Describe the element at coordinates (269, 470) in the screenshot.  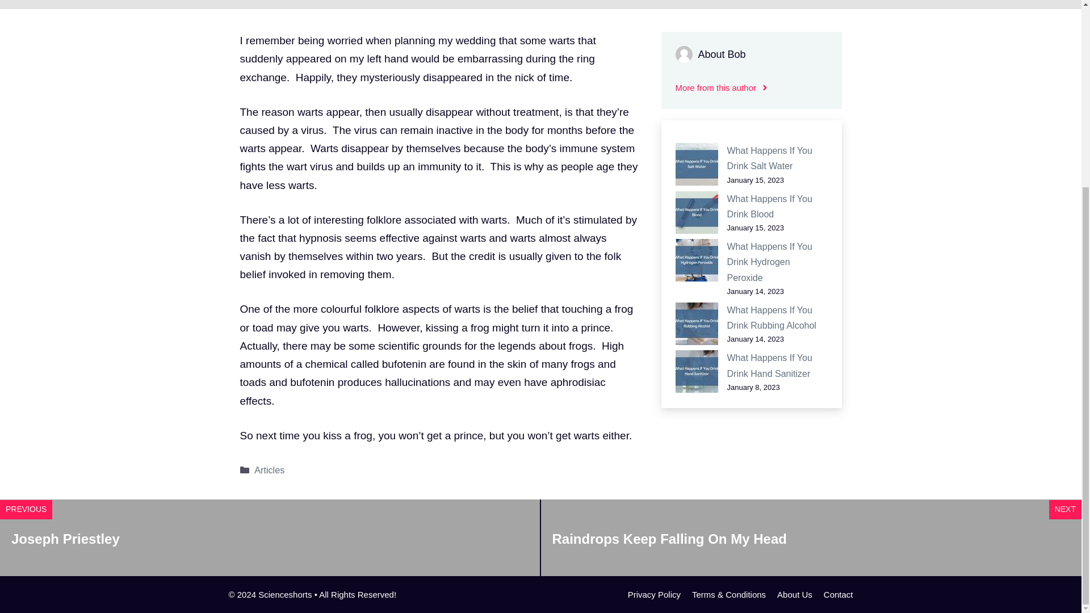
I see `Articles` at that location.